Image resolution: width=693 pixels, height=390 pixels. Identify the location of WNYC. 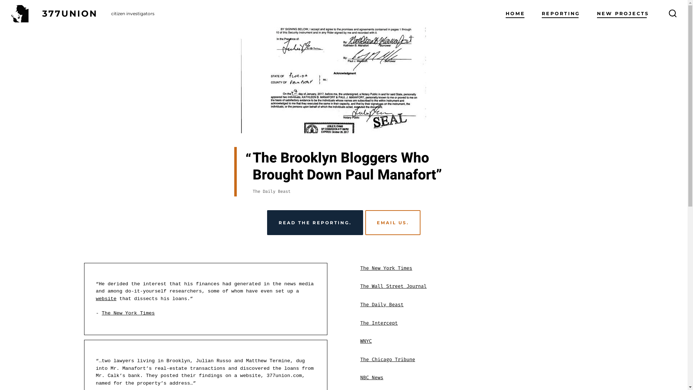
(366, 341).